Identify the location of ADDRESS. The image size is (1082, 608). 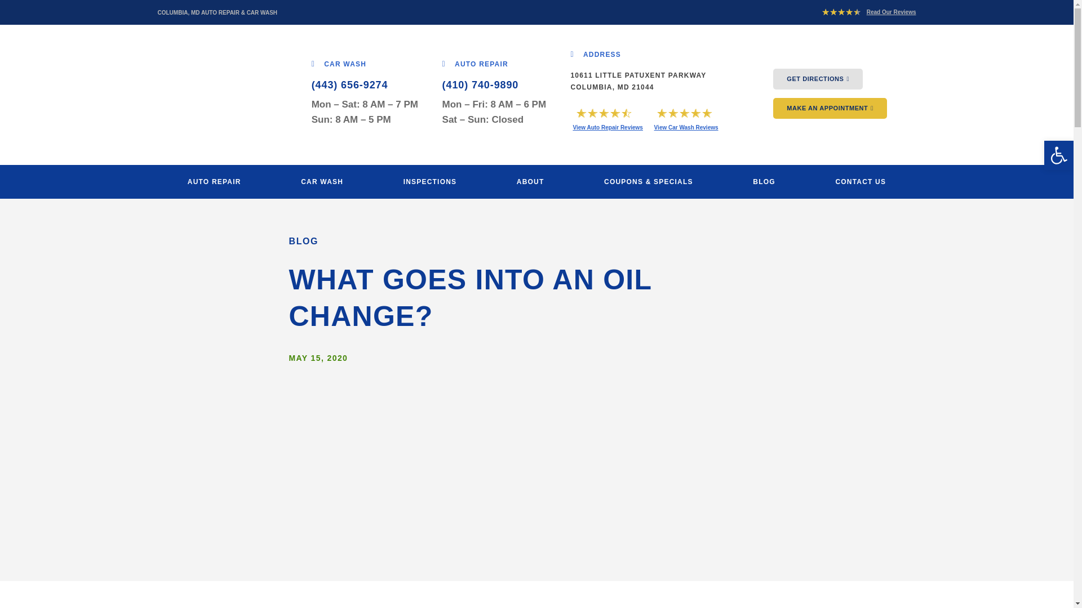
(595, 54).